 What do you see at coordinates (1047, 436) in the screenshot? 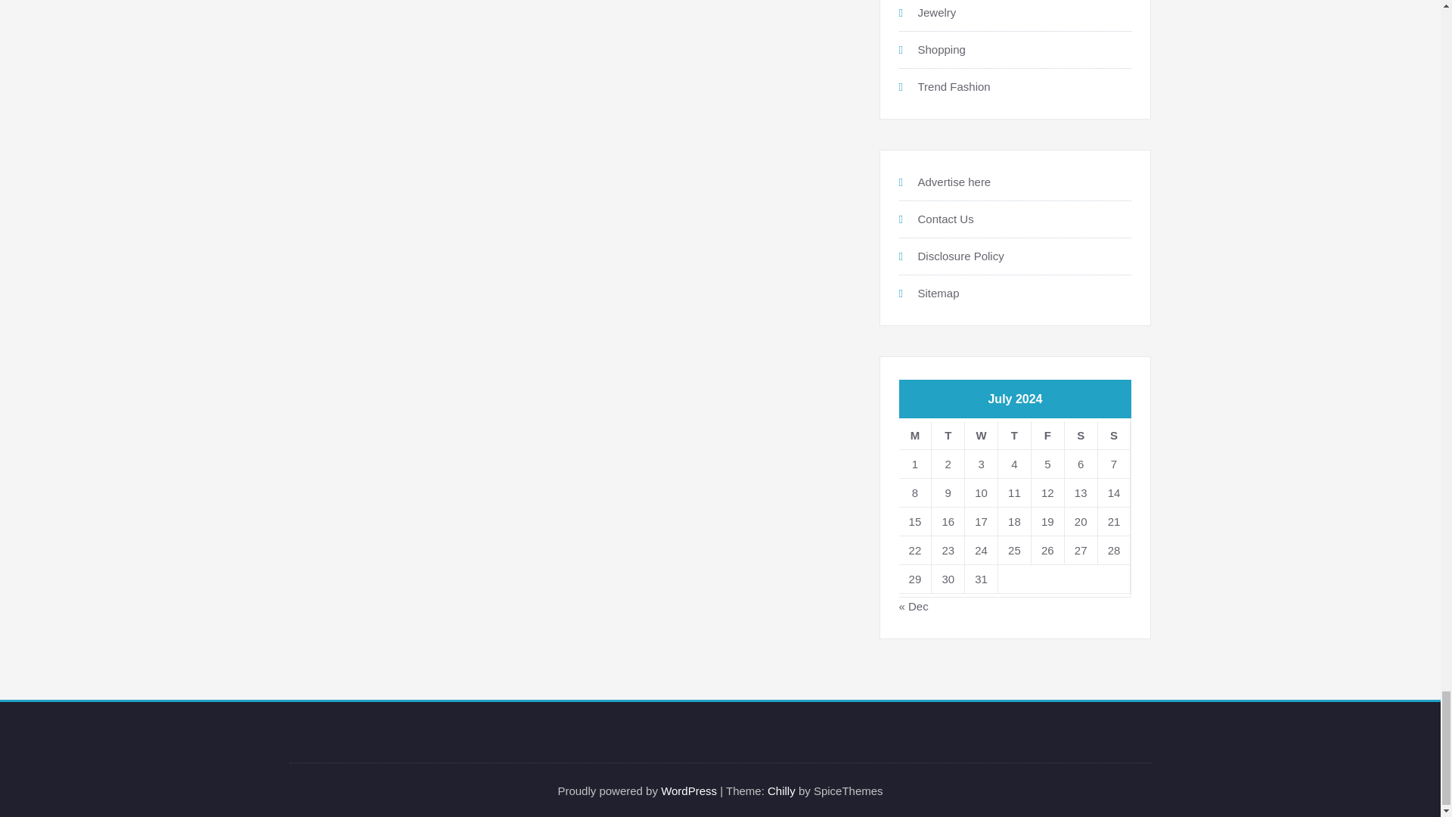
I see `Friday` at bounding box center [1047, 436].